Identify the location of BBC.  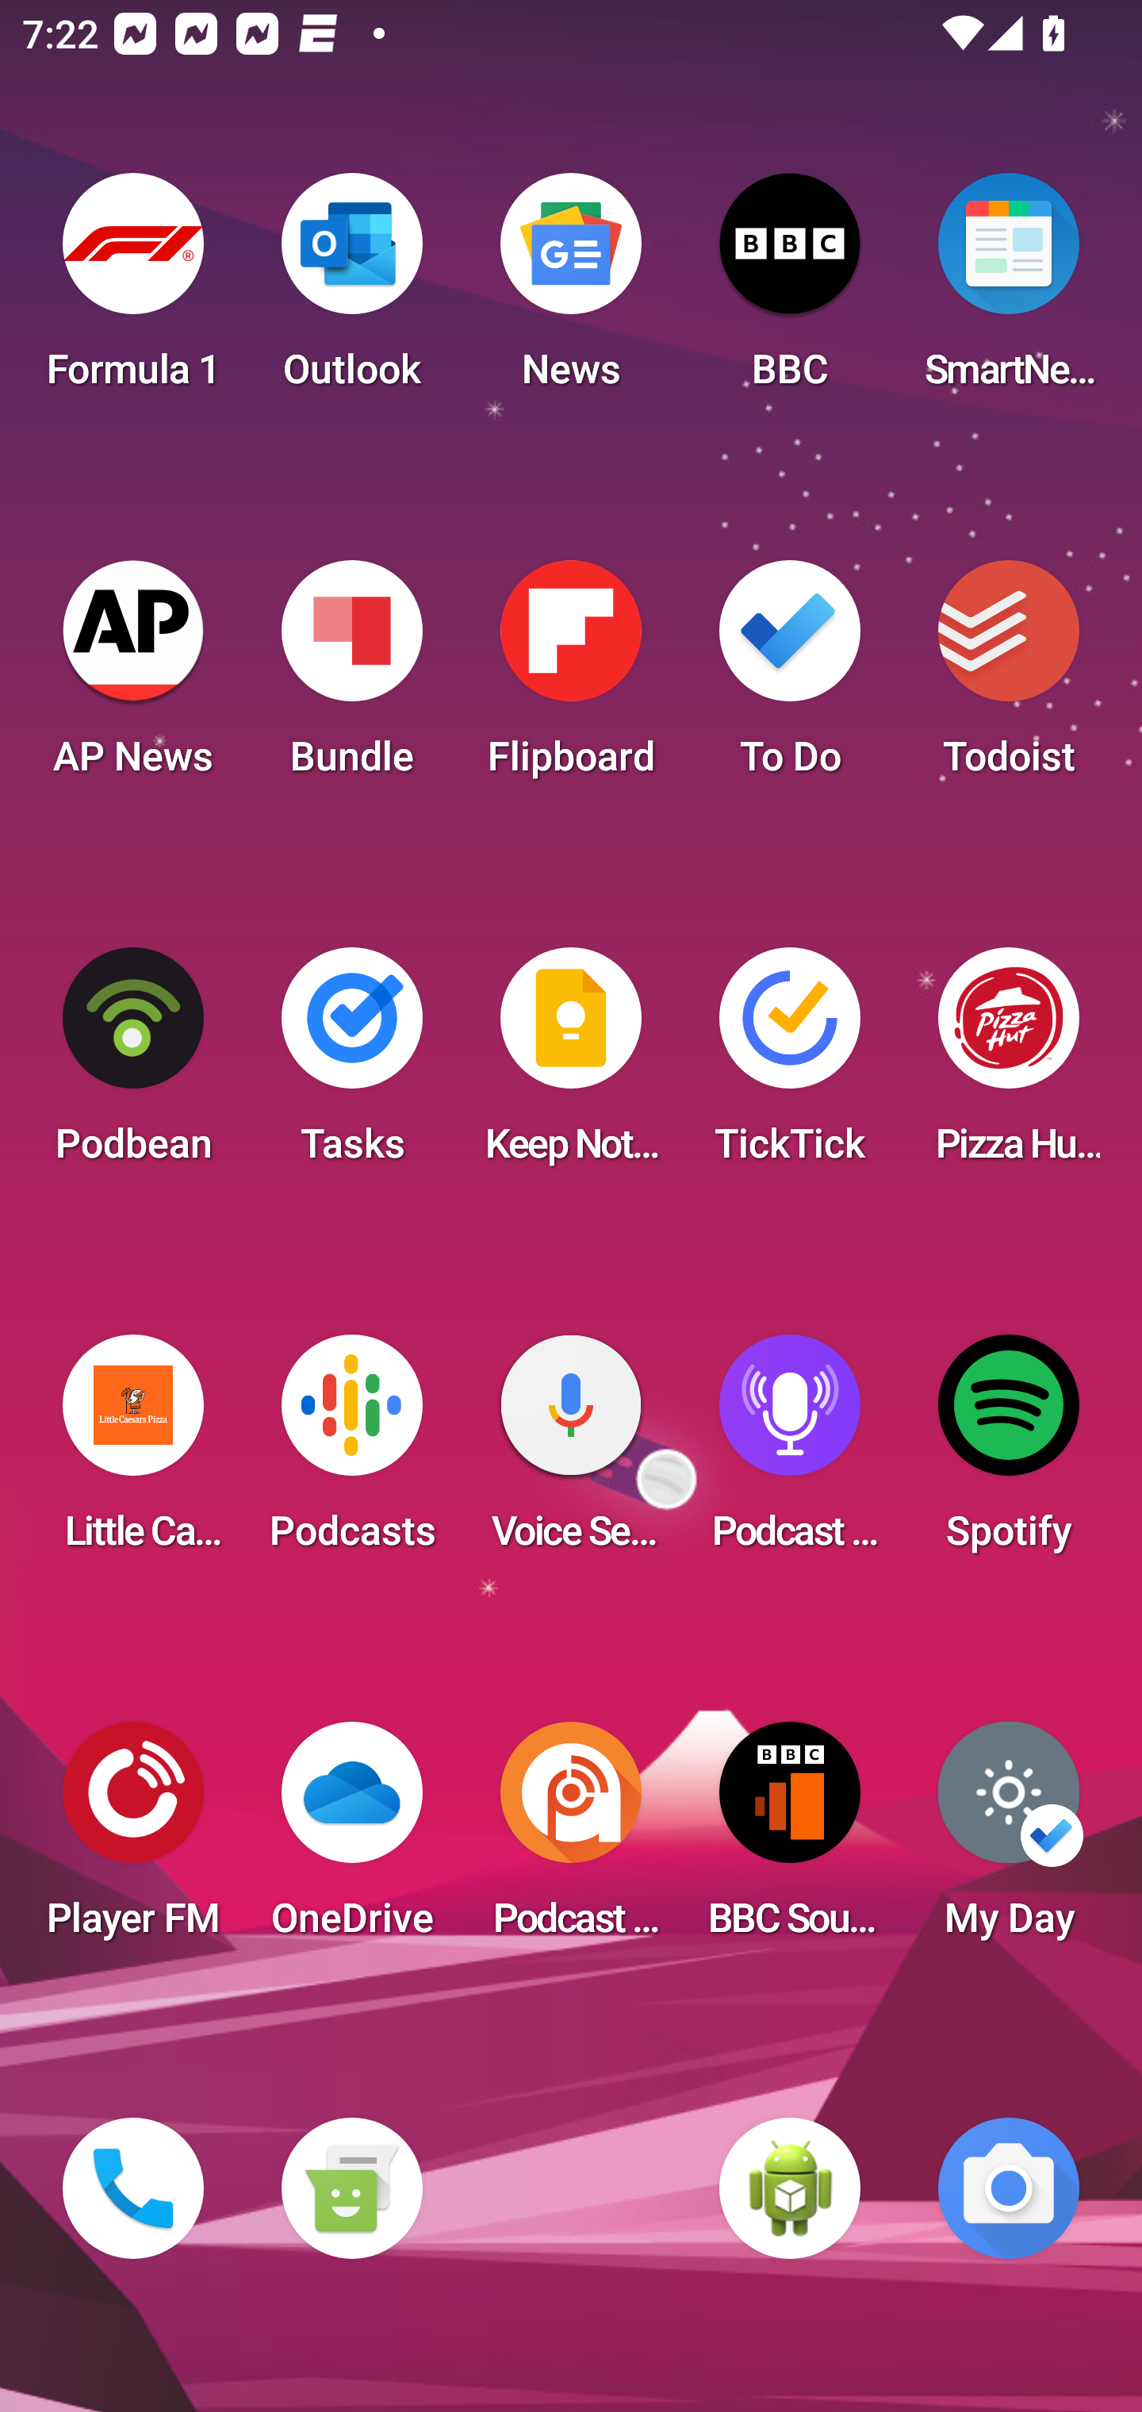
(790, 290).